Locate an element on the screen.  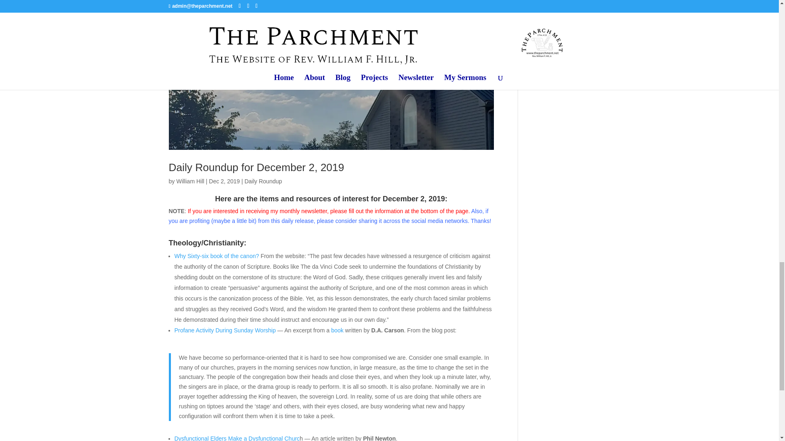
William Hill is located at coordinates (190, 181).